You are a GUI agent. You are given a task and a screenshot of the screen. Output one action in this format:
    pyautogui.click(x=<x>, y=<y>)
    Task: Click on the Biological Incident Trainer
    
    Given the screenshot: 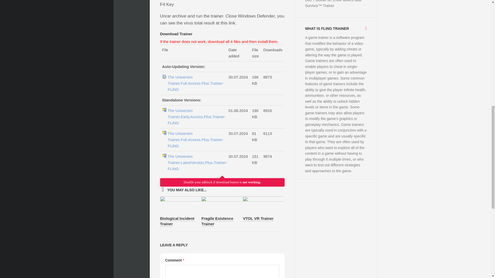 What is the action you would take?
    pyautogui.click(x=177, y=221)
    